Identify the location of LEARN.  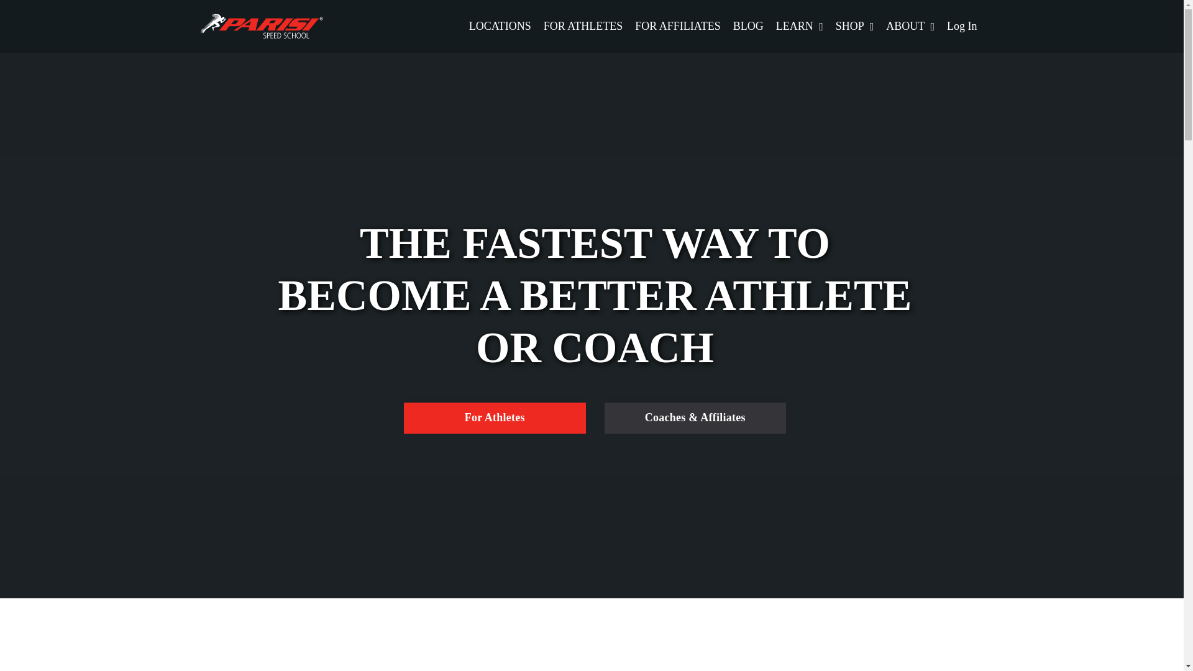
(799, 26).